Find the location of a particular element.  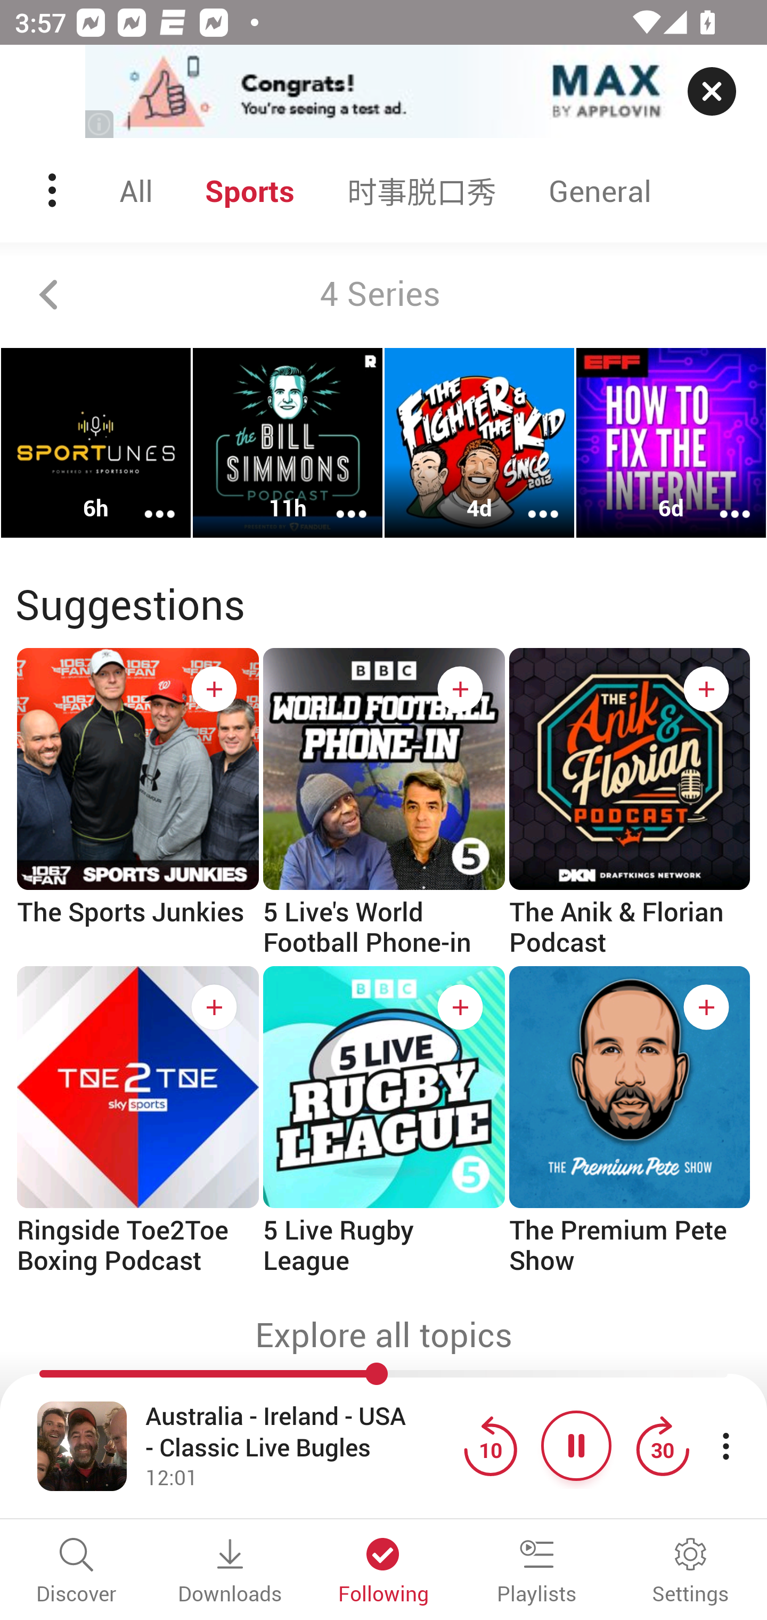

Discover is located at coordinates (77, 1572).